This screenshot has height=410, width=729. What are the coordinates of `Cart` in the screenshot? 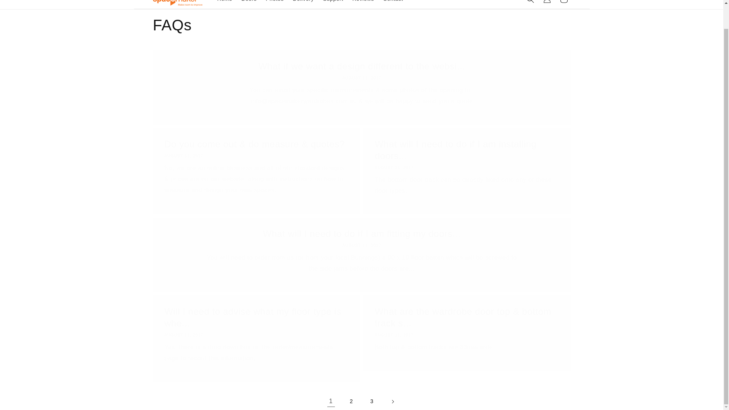 It's located at (563, 4).